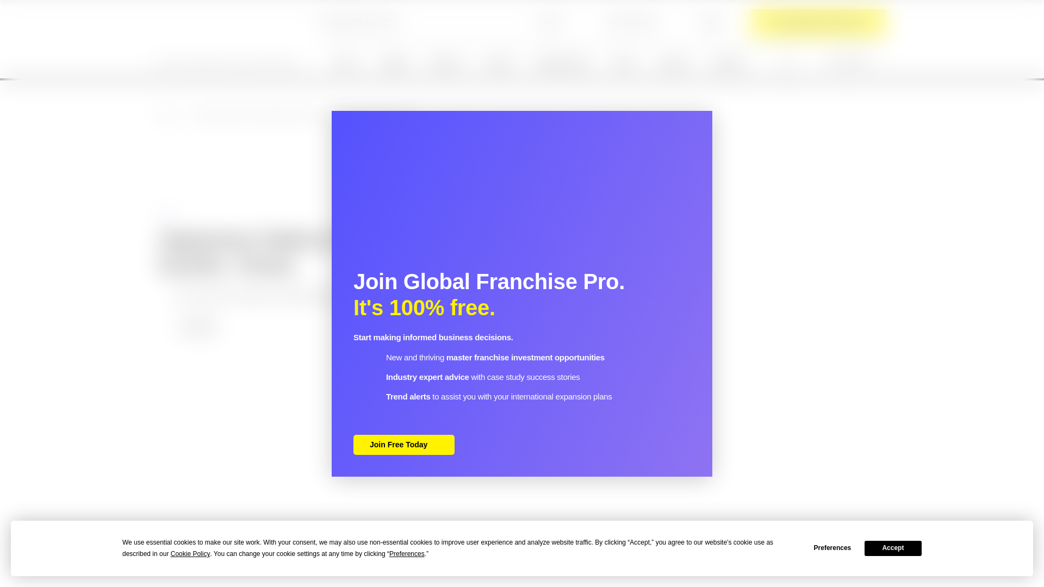 This screenshot has width=1044, height=587. What do you see at coordinates (345, 62) in the screenshot?
I see `News` at bounding box center [345, 62].